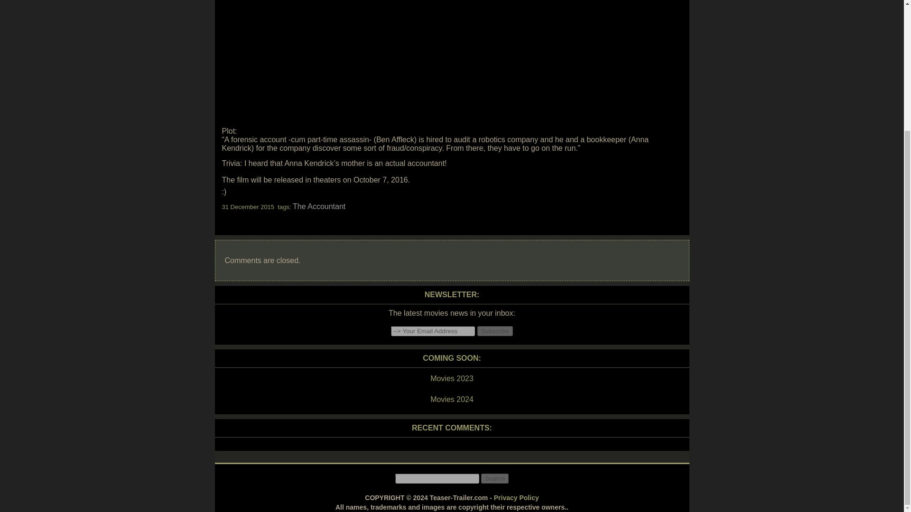 The width and height of the screenshot is (911, 512). I want to click on Movies 2023, so click(451, 379).